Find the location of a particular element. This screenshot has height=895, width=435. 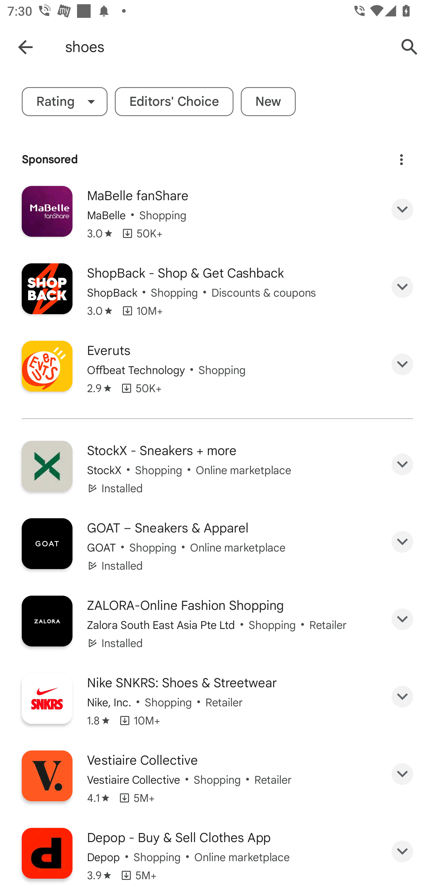

About this ad is located at coordinates (401, 160).